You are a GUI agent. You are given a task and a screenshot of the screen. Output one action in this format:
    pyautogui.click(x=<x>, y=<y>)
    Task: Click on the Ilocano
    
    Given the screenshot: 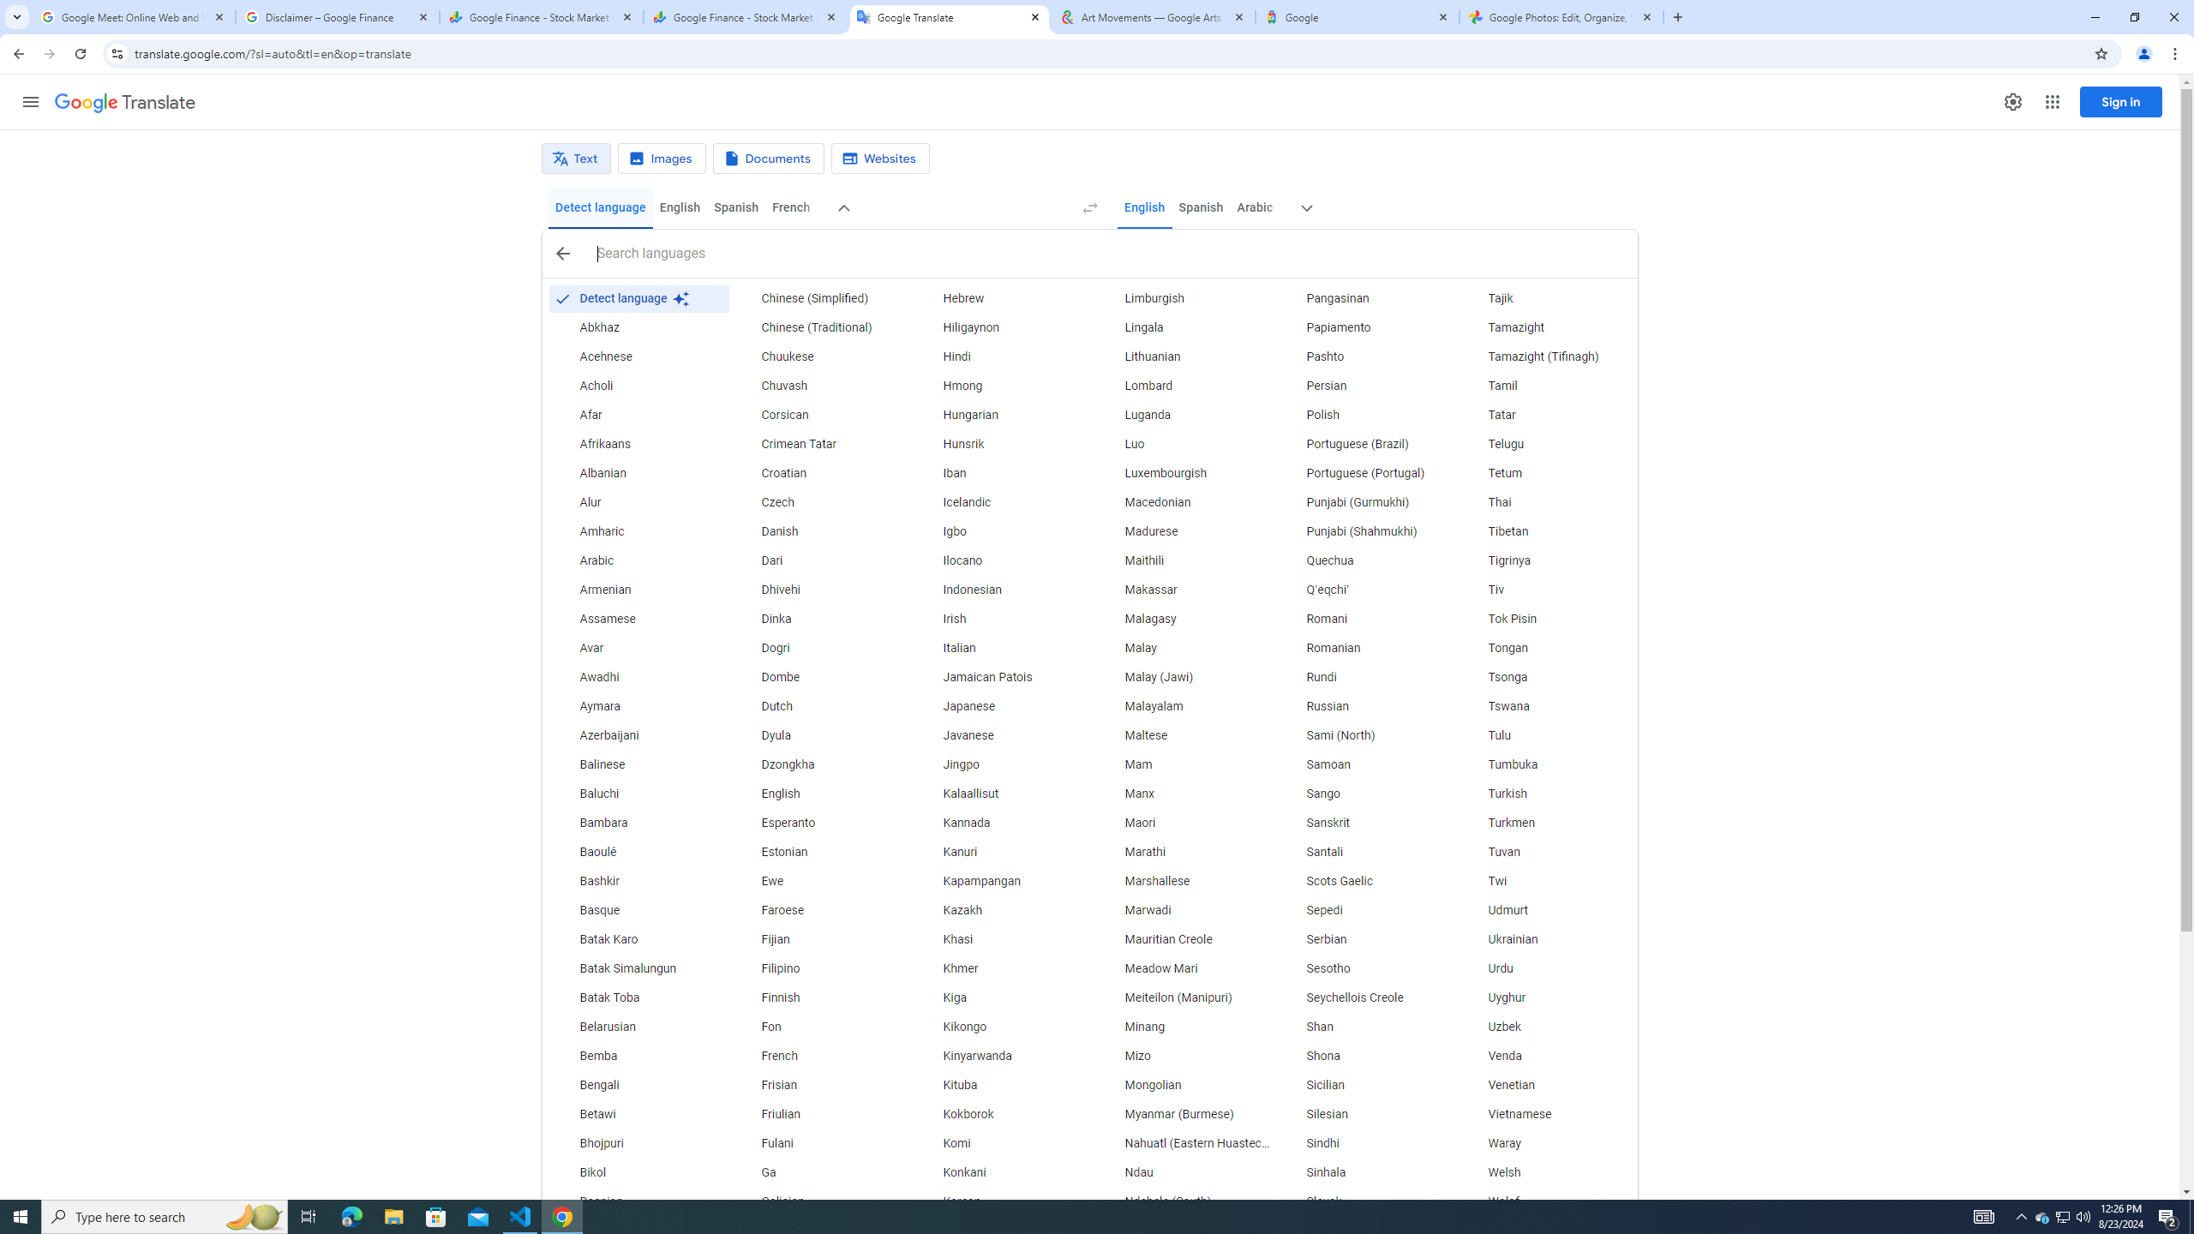 What is the action you would take?
    pyautogui.click(x=1002, y=561)
    